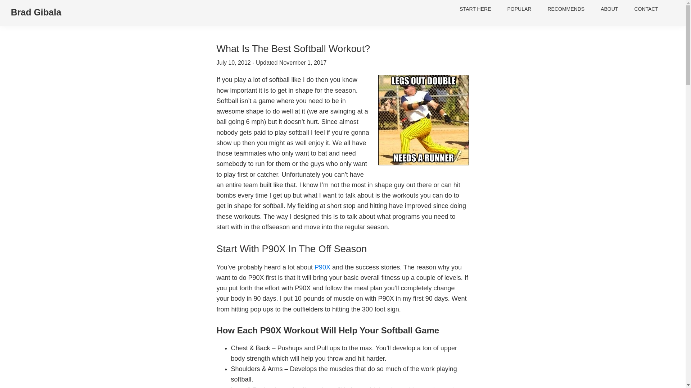  I want to click on POPULAR, so click(520, 11).